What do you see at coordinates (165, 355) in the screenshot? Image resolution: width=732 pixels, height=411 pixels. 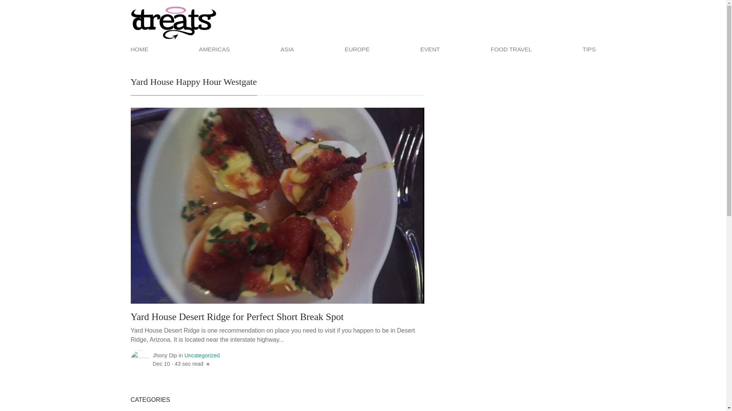 I see `Jhony Dip` at bounding box center [165, 355].